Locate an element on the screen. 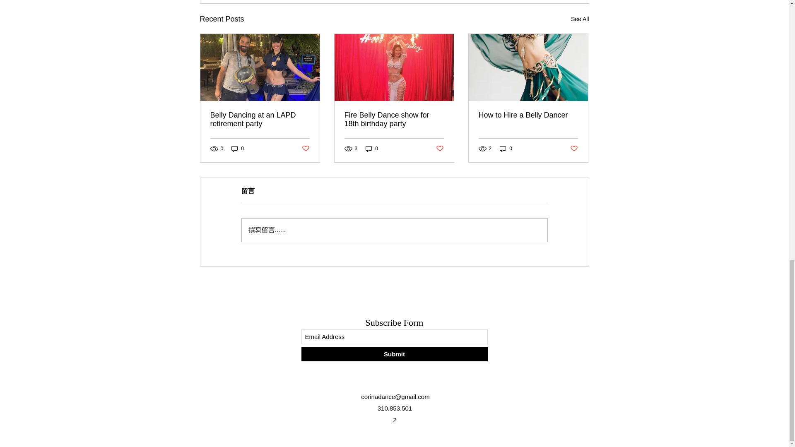 The width and height of the screenshot is (795, 447). 0 is located at coordinates (372, 149).